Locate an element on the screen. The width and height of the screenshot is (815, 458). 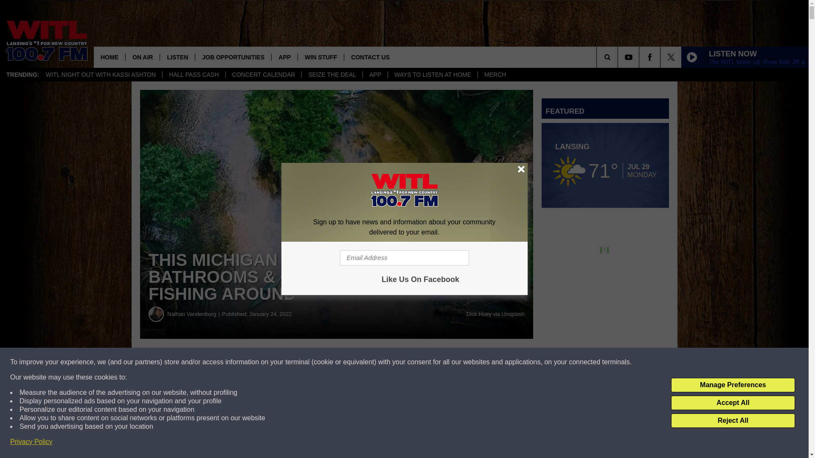
Email Address is located at coordinates (404, 258).